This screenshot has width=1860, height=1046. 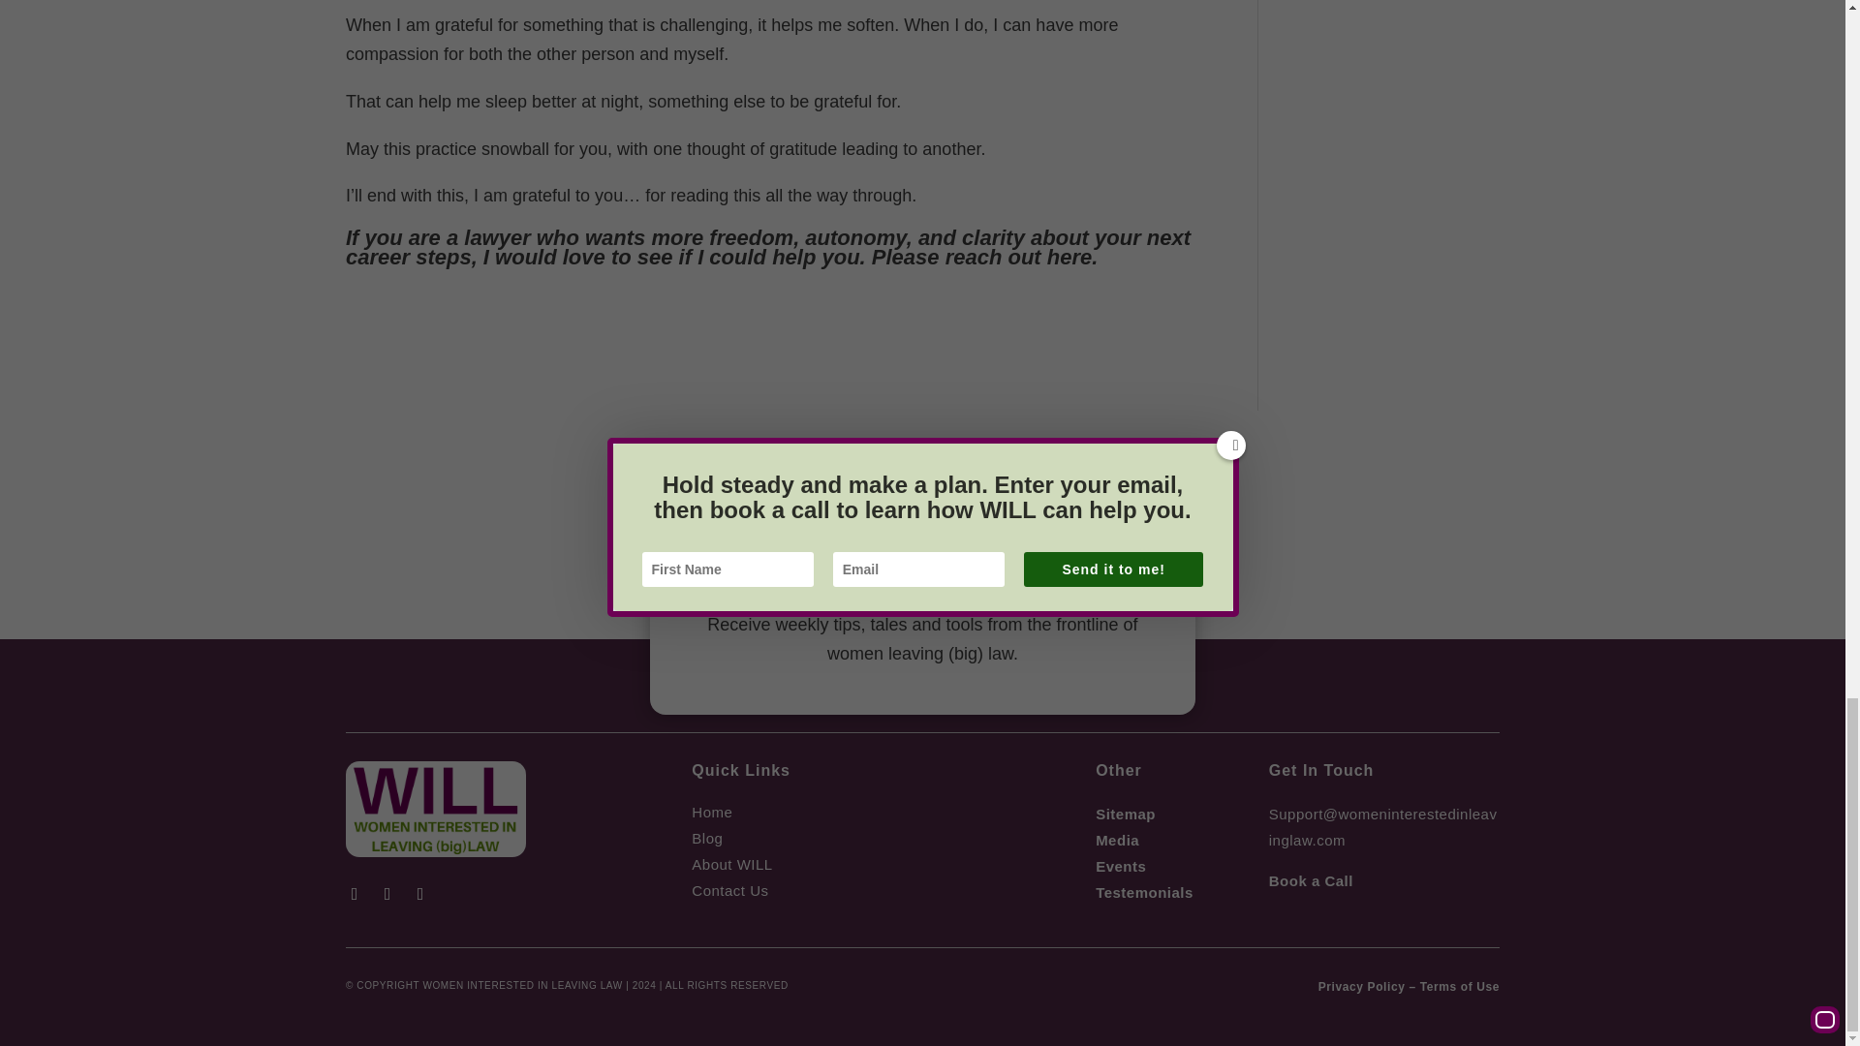 What do you see at coordinates (1120, 866) in the screenshot?
I see `Events` at bounding box center [1120, 866].